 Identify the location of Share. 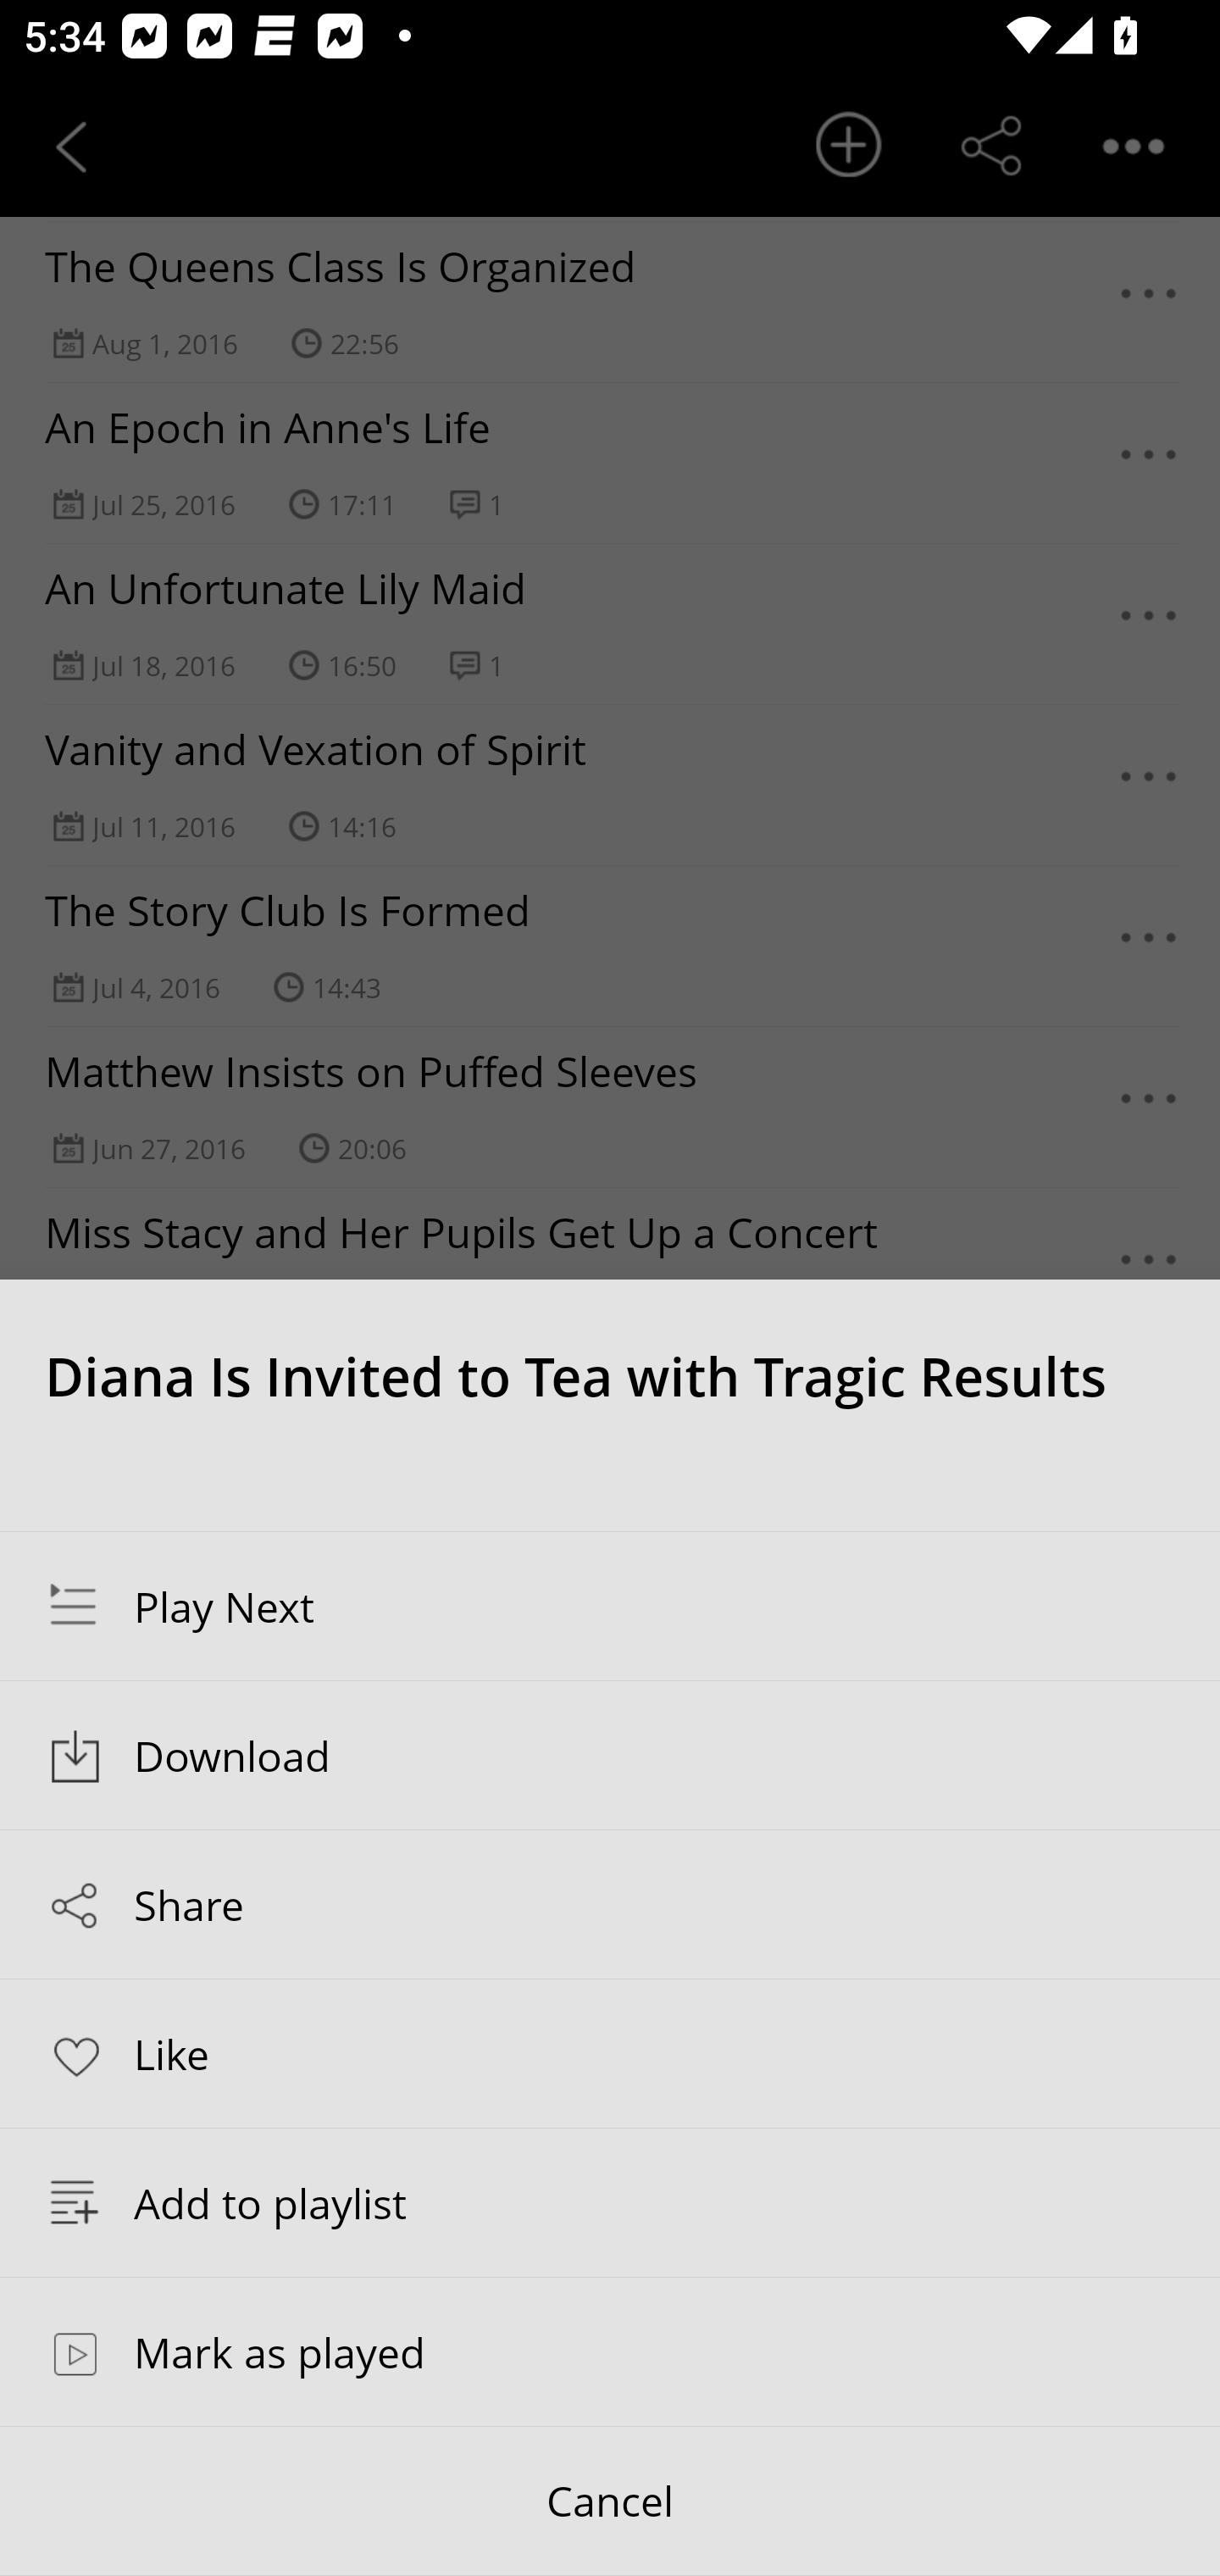
(610, 1905).